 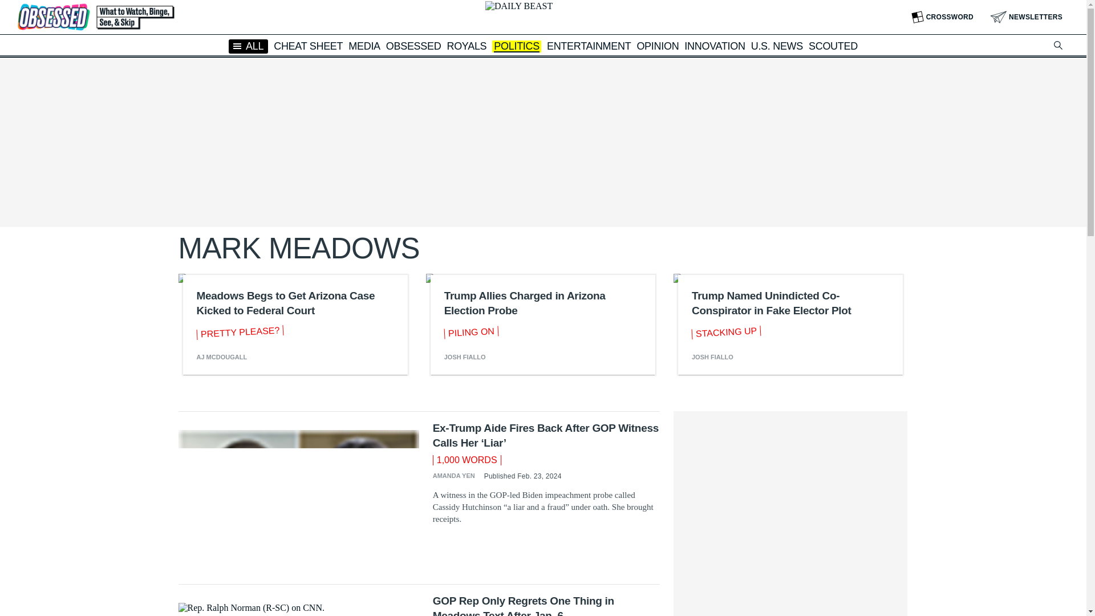 What do you see at coordinates (517, 47) in the screenshot?
I see `POLITICS` at bounding box center [517, 47].